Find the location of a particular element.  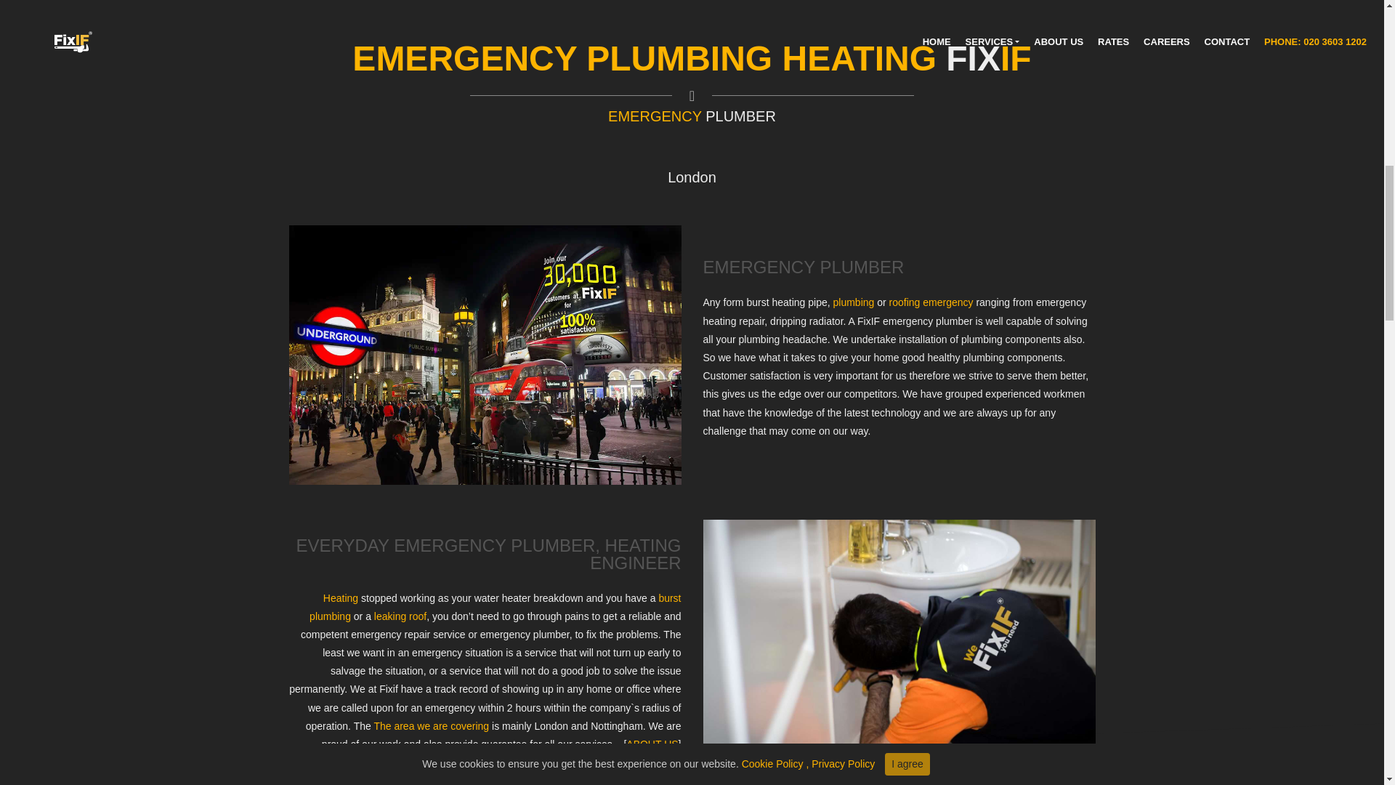

burst plumbing is located at coordinates (495, 608).